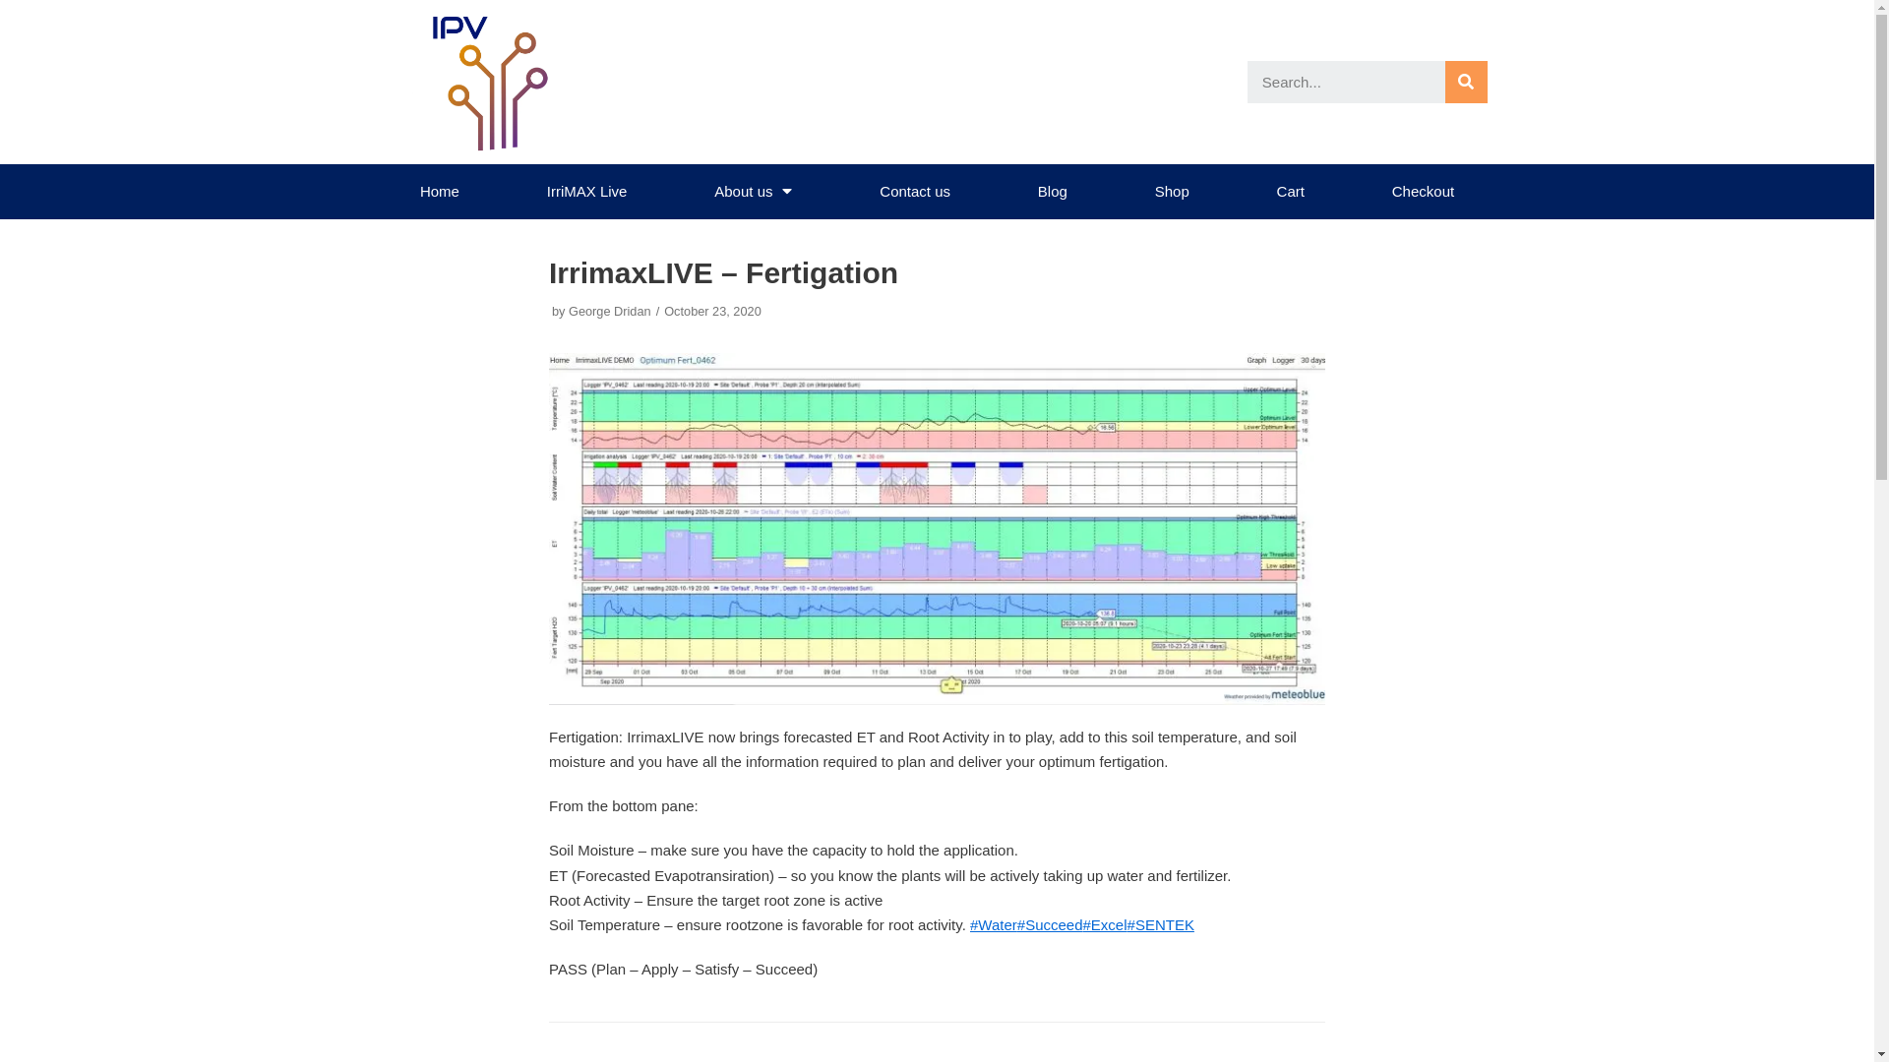 The width and height of the screenshot is (1889, 1062). What do you see at coordinates (610, 311) in the screenshot?
I see `George Dridan` at bounding box center [610, 311].